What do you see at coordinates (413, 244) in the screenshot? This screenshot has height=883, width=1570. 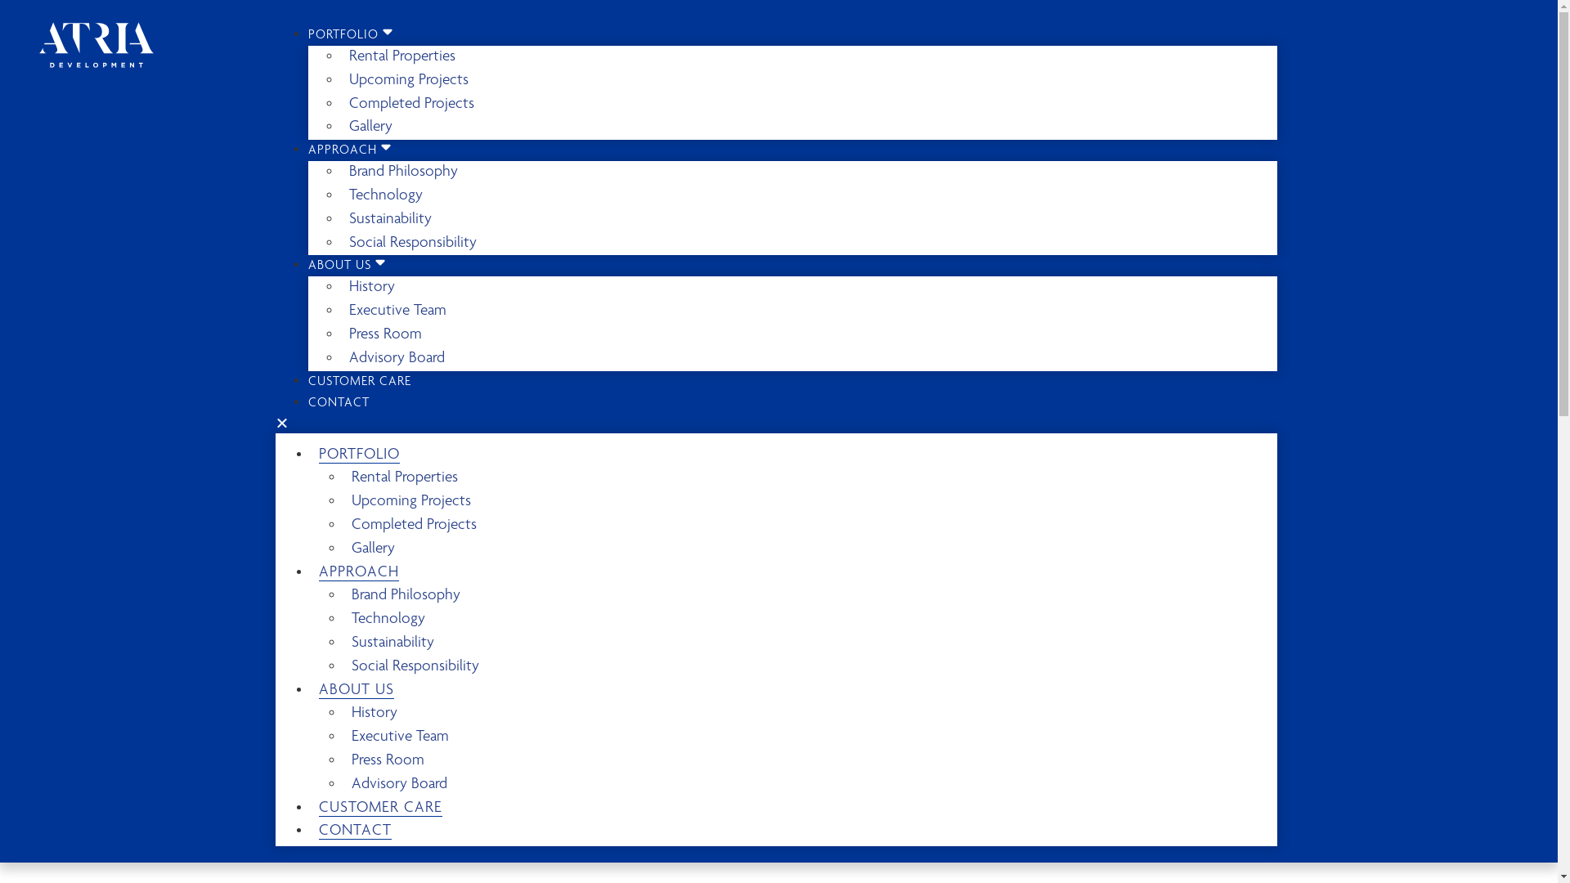 I see `Social Responsibility` at bounding box center [413, 244].